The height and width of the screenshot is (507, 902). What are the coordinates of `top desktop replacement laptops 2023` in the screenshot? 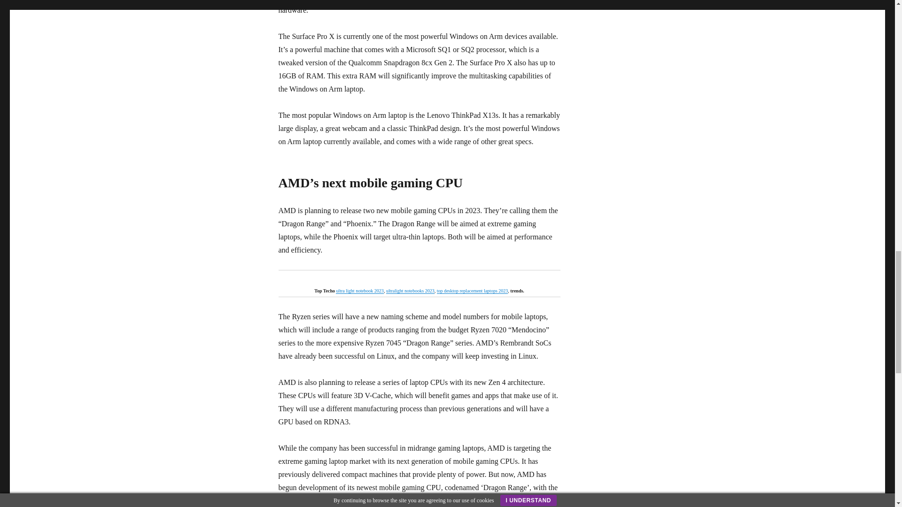 It's located at (473, 291).